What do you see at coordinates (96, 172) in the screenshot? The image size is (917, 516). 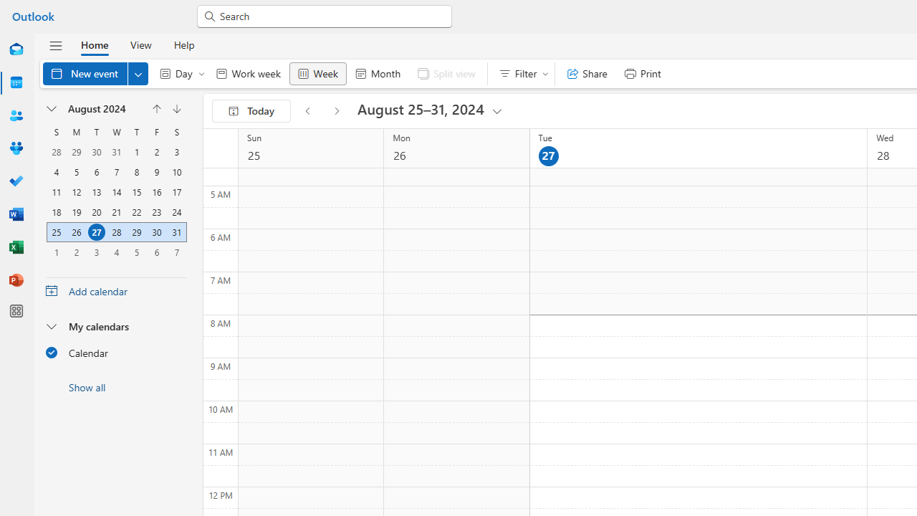 I see `6, August, 2024` at bounding box center [96, 172].